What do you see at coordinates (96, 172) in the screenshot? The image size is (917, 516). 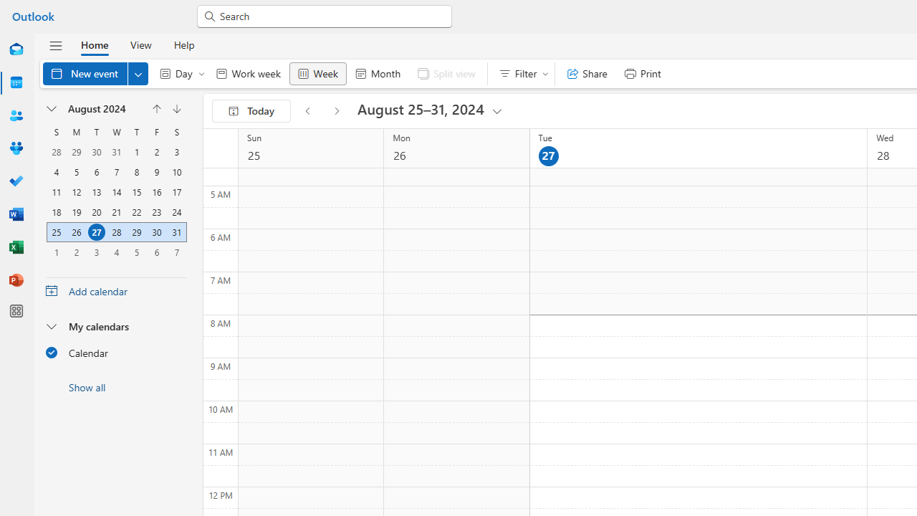 I see `6, August, 2024` at bounding box center [96, 172].